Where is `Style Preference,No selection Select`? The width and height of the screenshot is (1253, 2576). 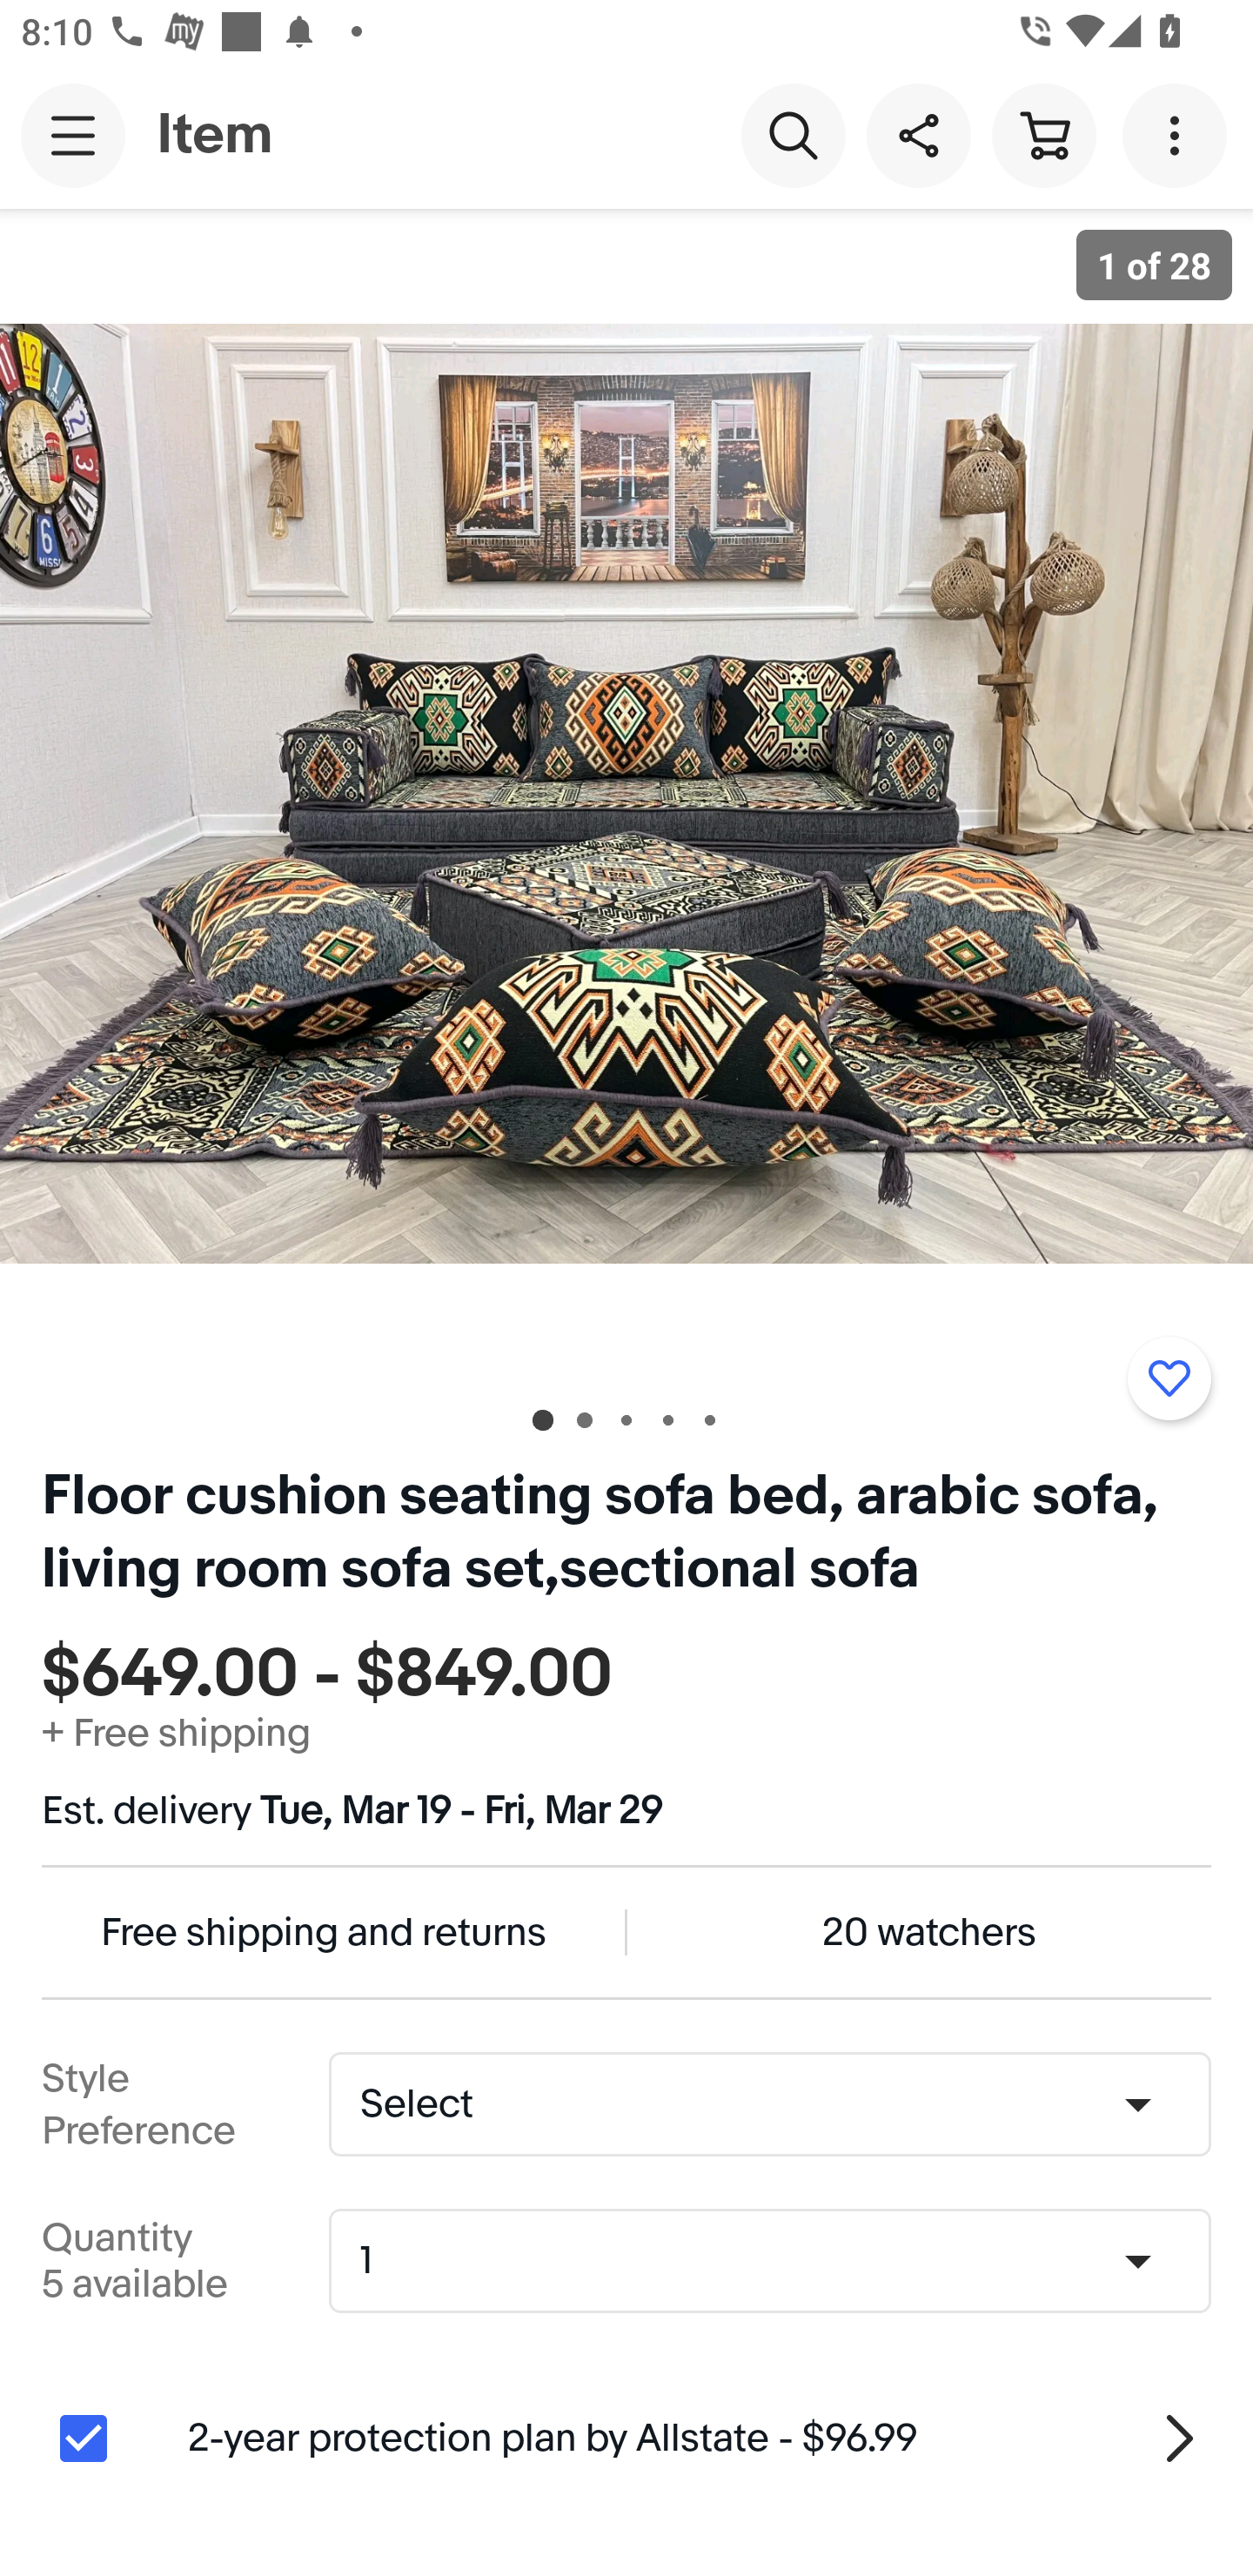
Style Preference,No selection Select is located at coordinates (769, 2104).